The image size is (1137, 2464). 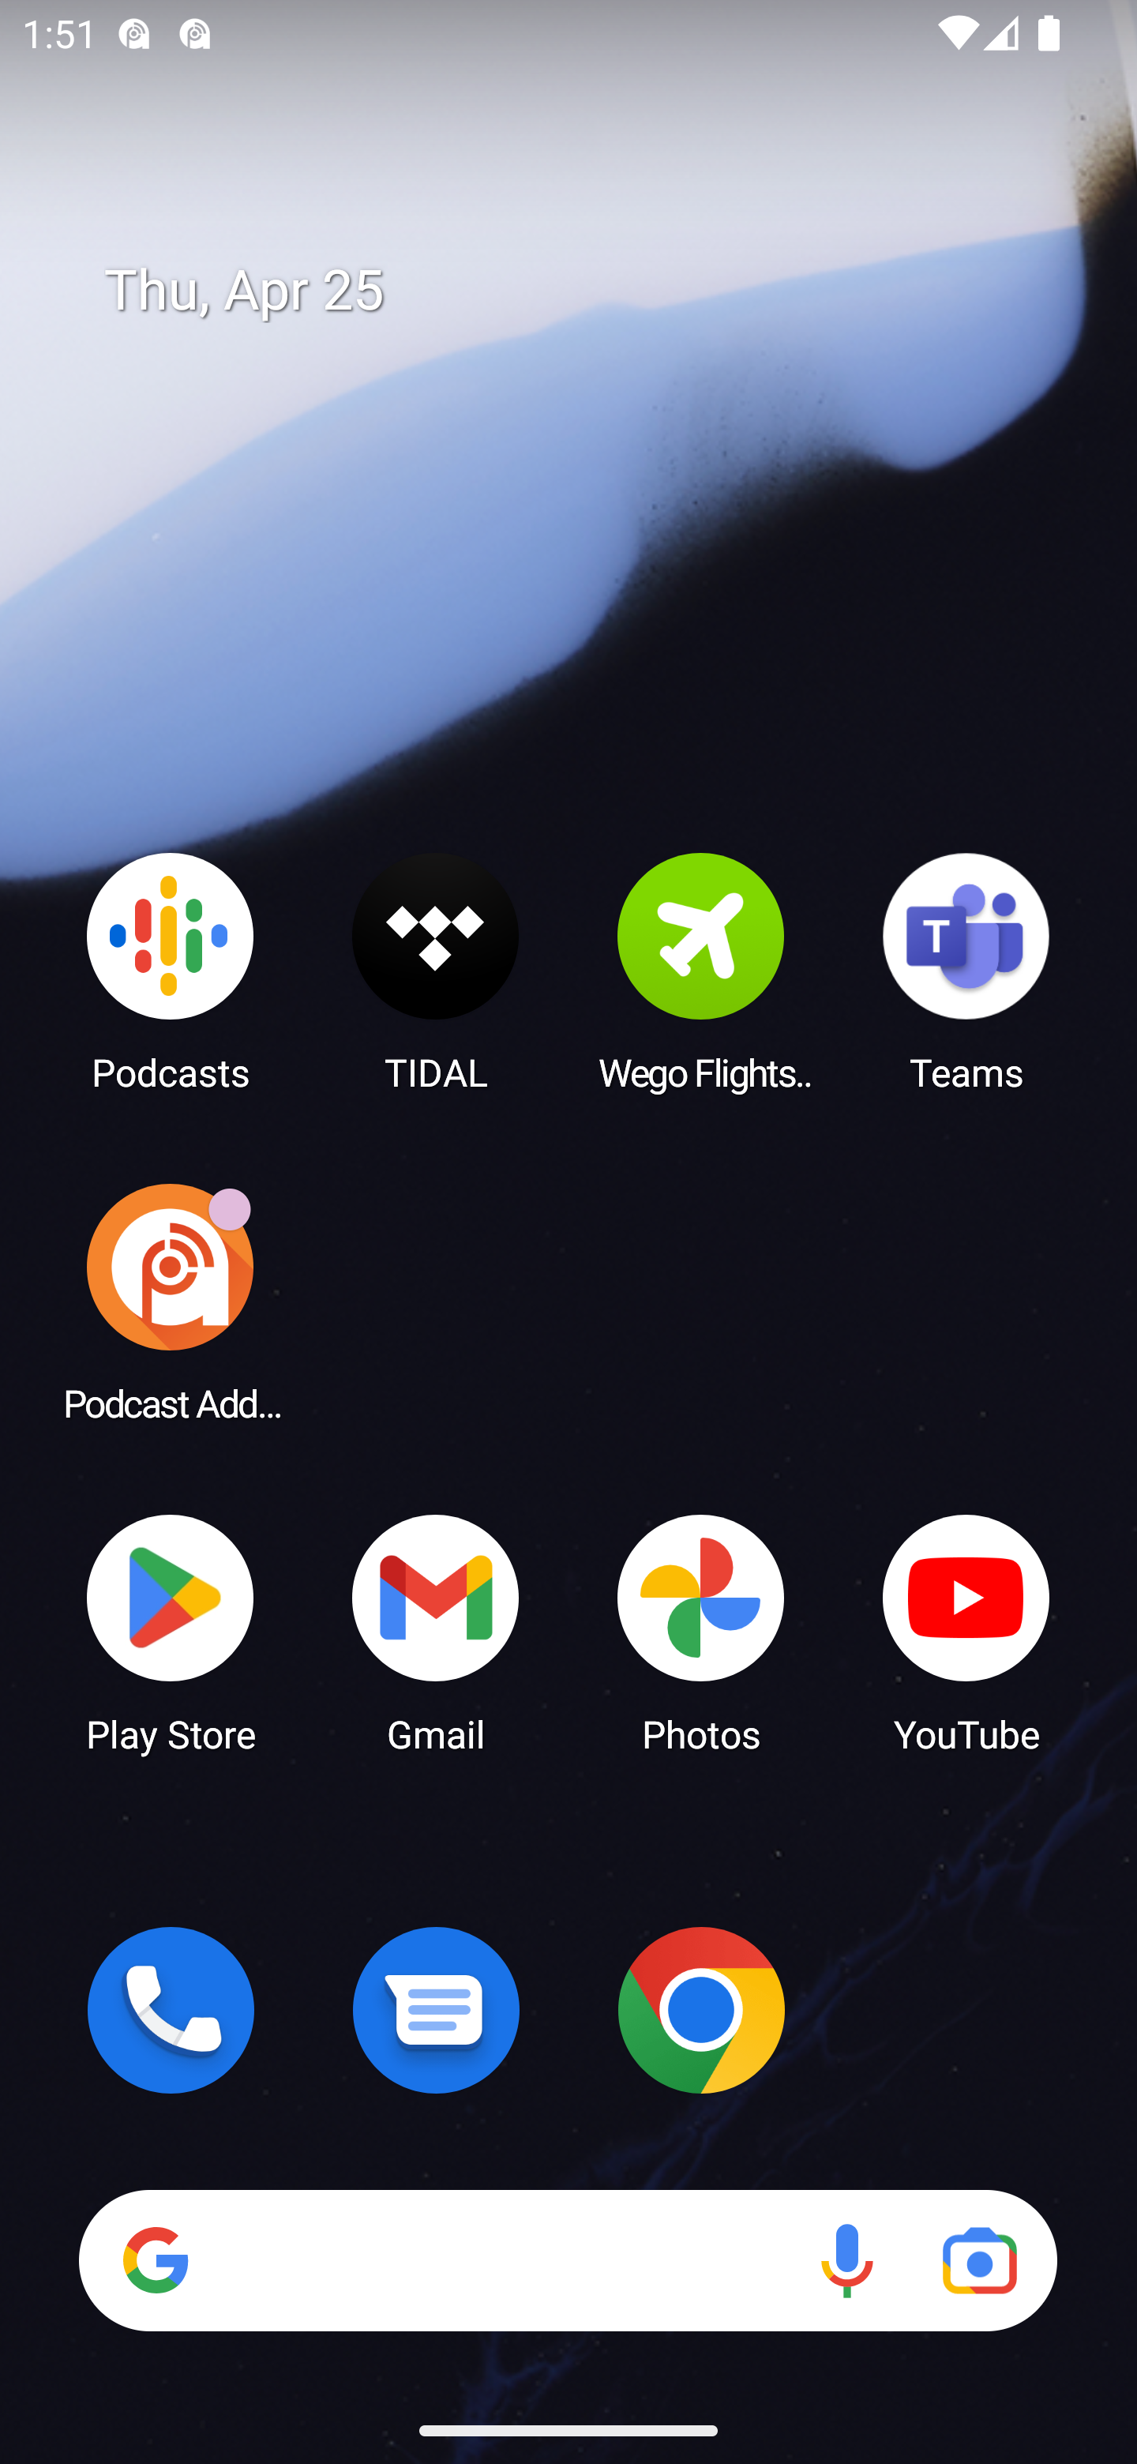 I want to click on Search Voice search Google Lens, so click(x=568, y=2260).